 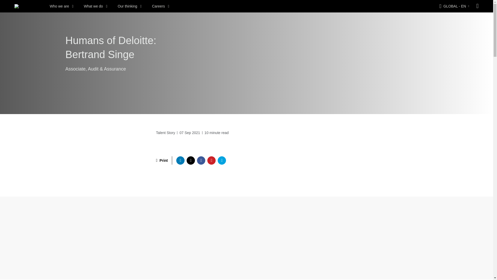 What do you see at coordinates (17, 6) in the screenshot?
I see `Deloitte` at bounding box center [17, 6].